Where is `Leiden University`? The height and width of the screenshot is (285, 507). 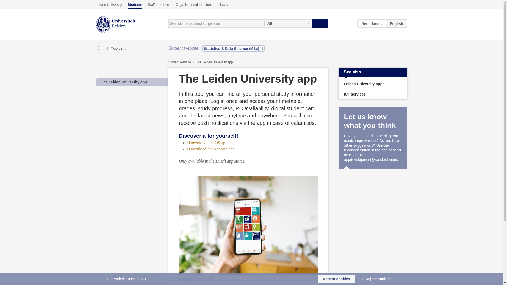
Leiden University is located at coordinates (109, 4).